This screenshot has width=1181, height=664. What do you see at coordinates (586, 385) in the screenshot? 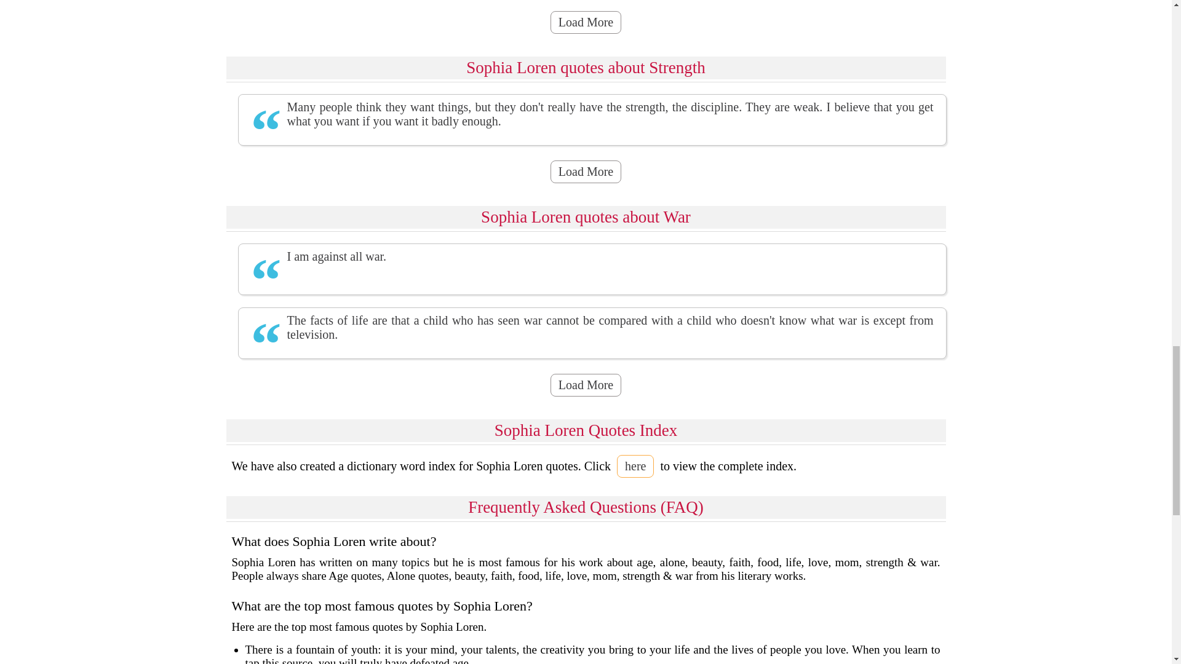
I see `Load More` at bounding box center [586, 385].